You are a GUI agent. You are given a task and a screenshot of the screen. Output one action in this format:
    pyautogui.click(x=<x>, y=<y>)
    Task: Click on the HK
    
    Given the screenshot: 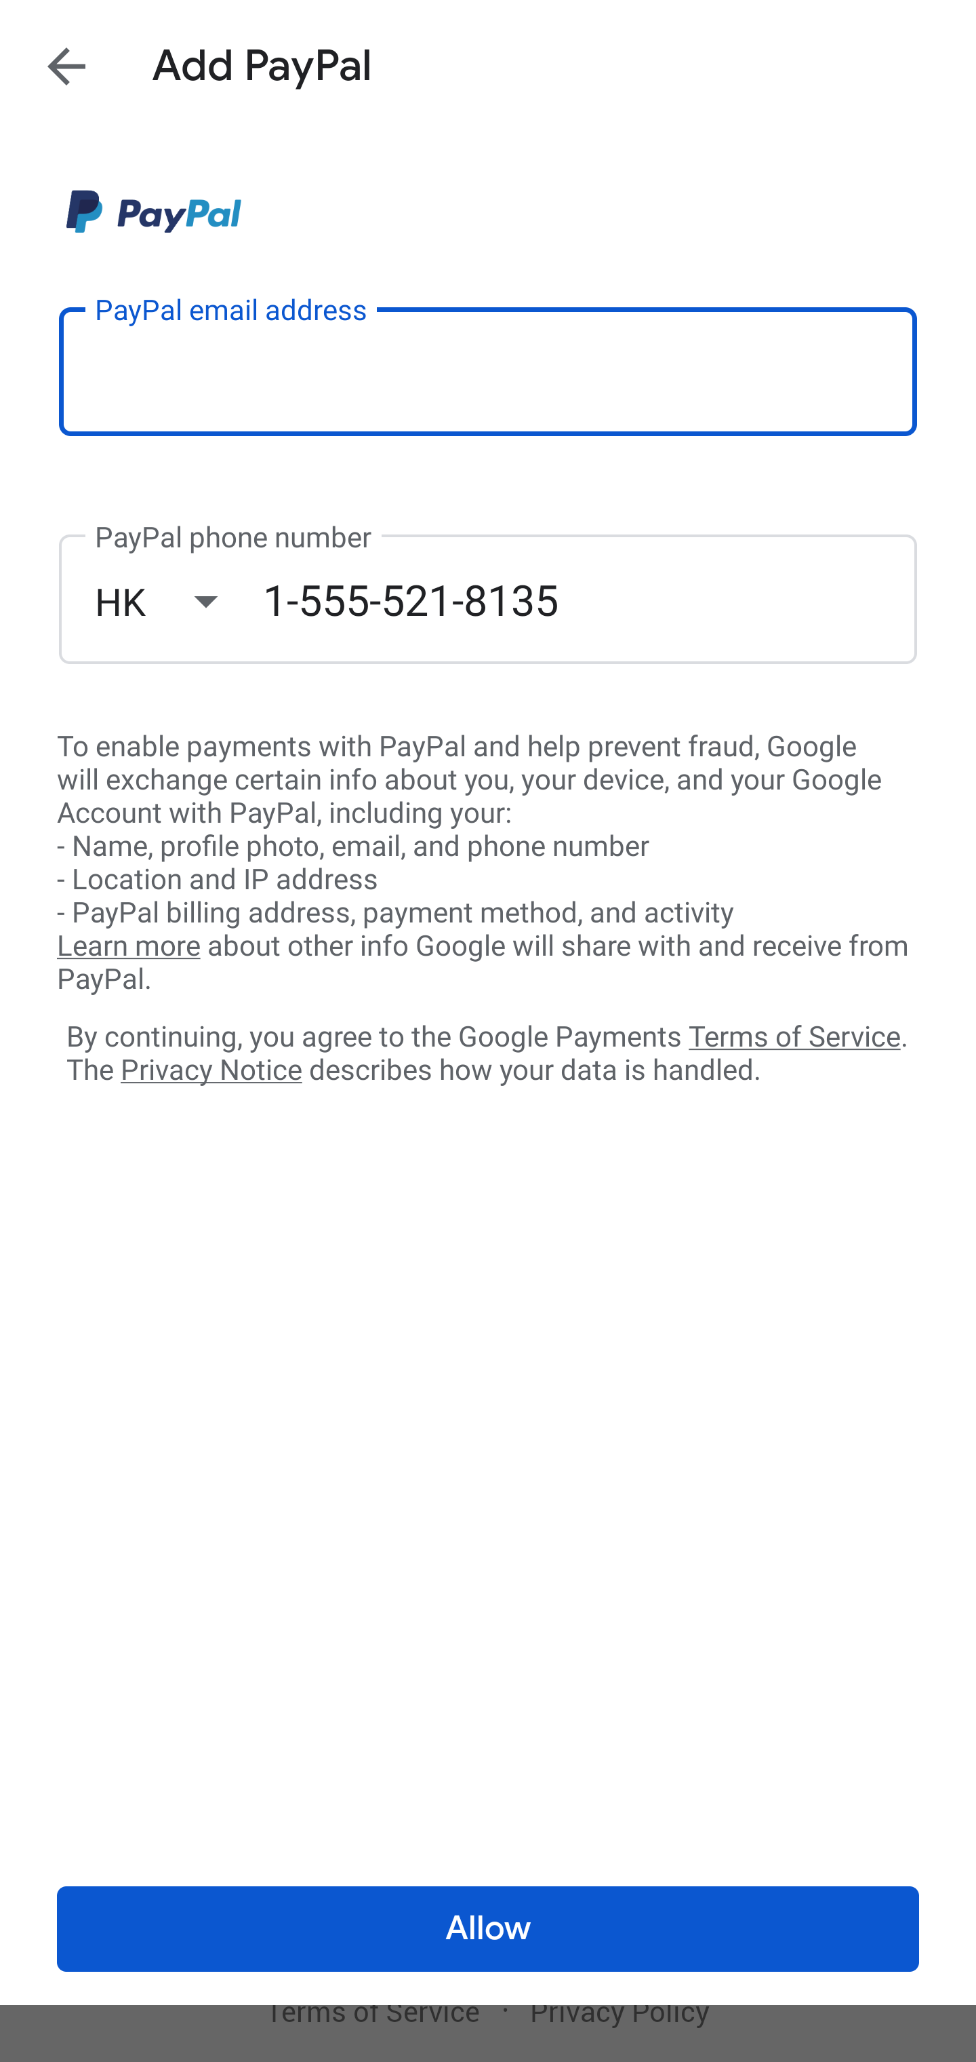 What is the action you would take?
    pyautogui.click(x=178, y=601)
    